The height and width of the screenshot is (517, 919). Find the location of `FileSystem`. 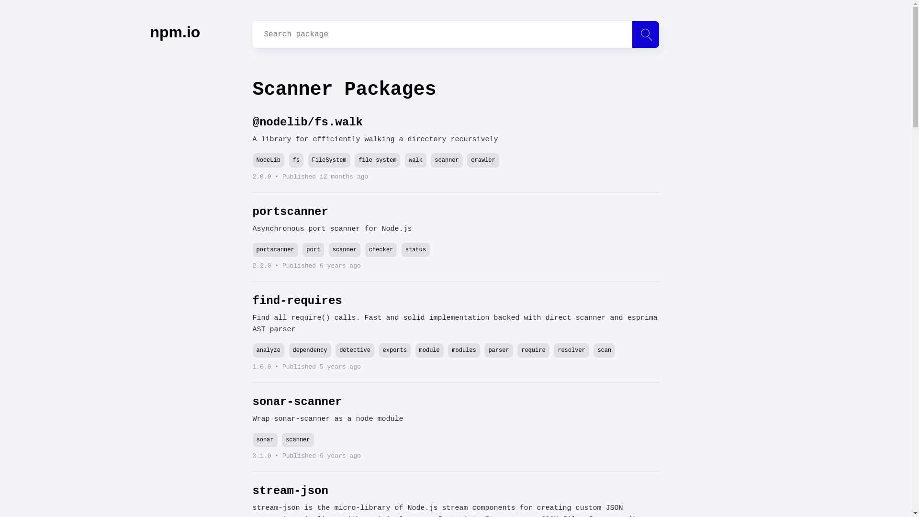

FileSystem is located at coordinates (329, 160).